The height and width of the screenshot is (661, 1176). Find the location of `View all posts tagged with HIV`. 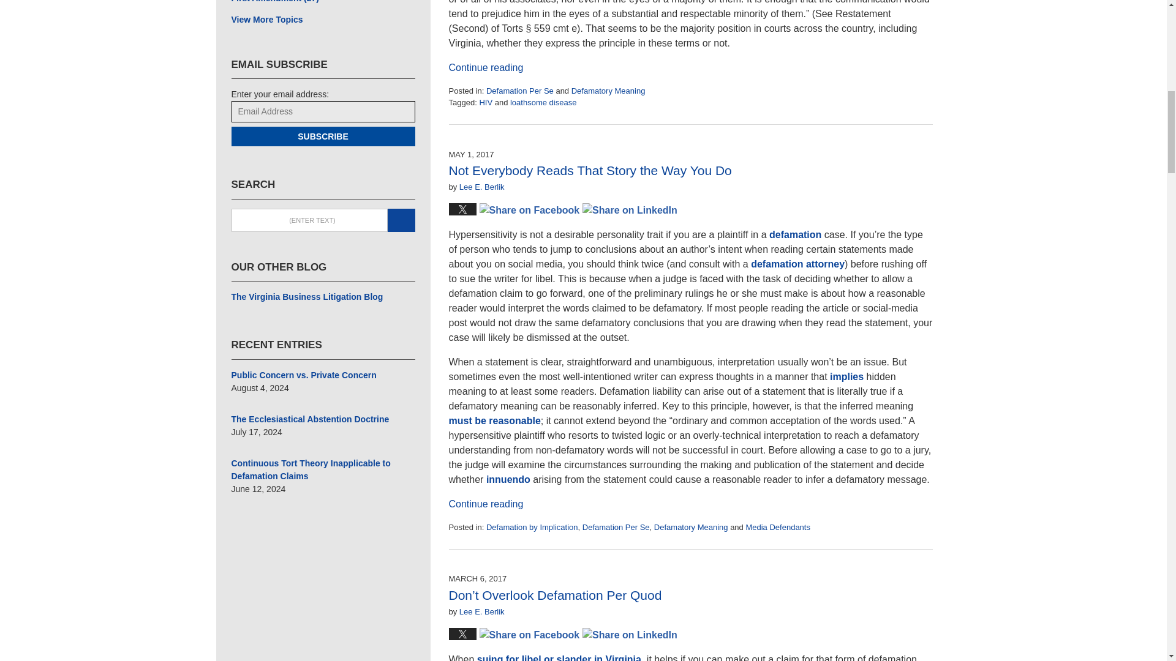

View all posts tagged with HIV is located at coordinates (485, 102).